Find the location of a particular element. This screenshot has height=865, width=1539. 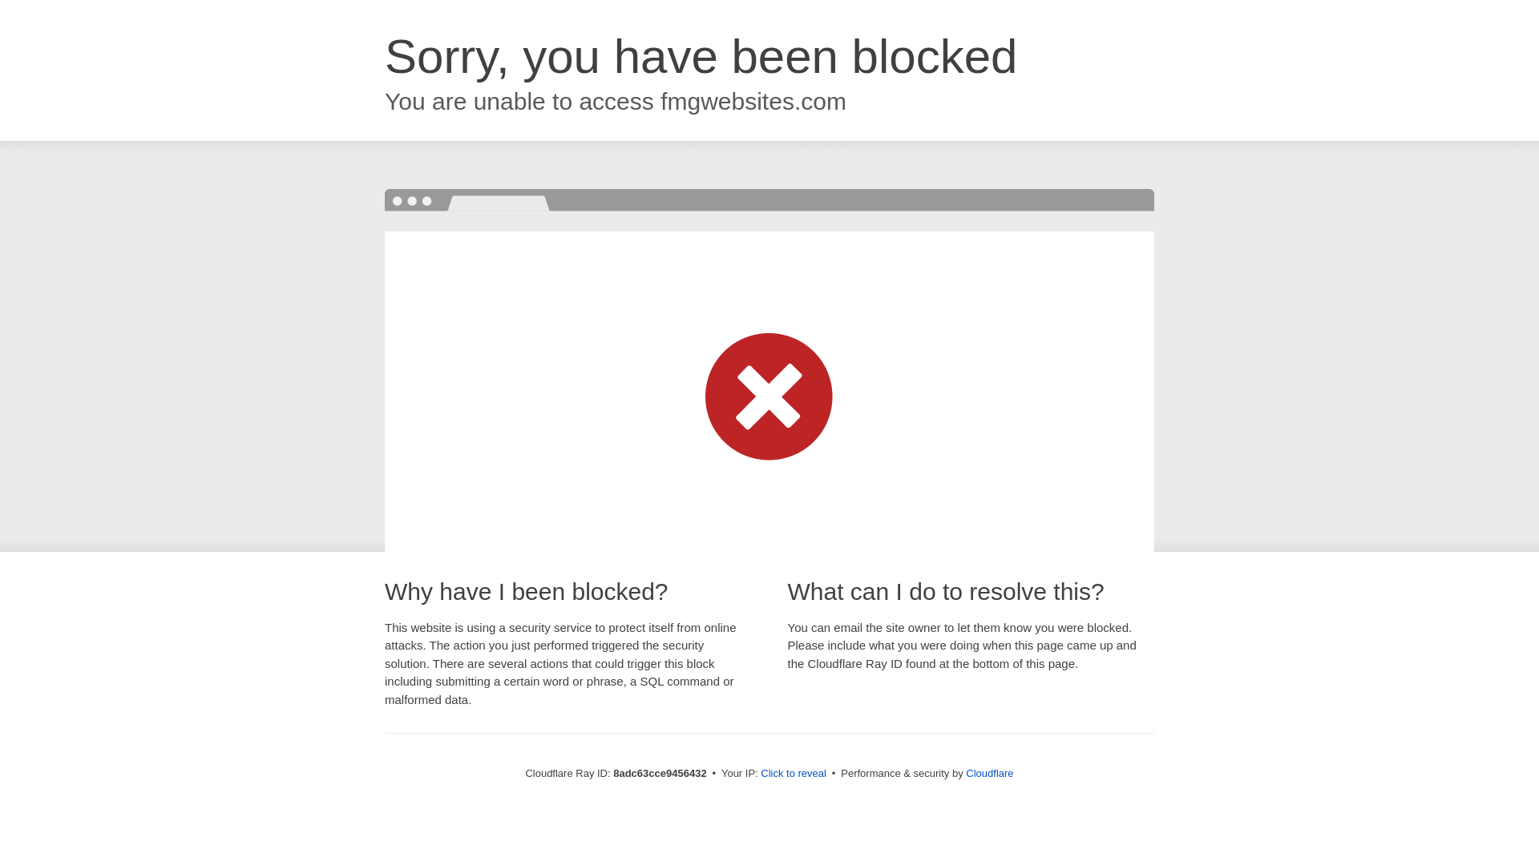

Cloudflare is located at coordinates (989, 773).